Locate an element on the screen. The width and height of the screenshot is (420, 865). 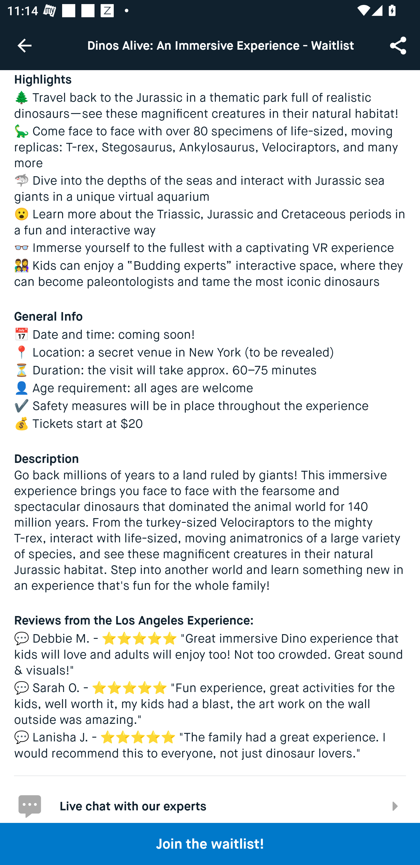
Join the waitlist! is located at coordinates (210, 844).